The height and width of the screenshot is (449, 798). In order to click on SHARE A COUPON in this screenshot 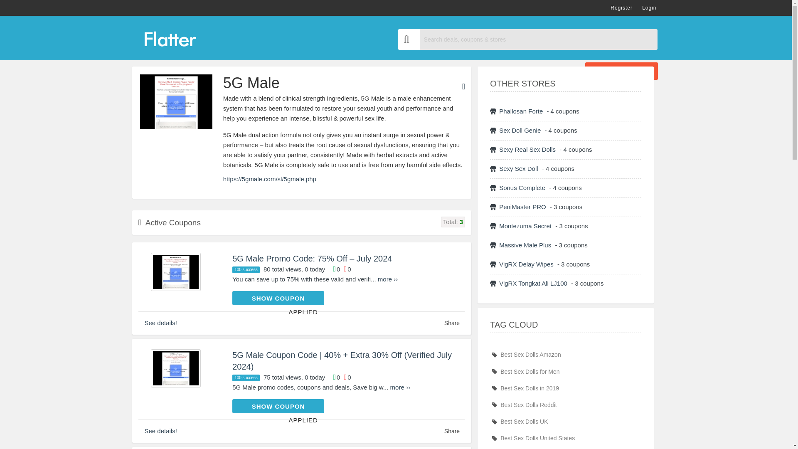, I will do `click(621, 71)`.